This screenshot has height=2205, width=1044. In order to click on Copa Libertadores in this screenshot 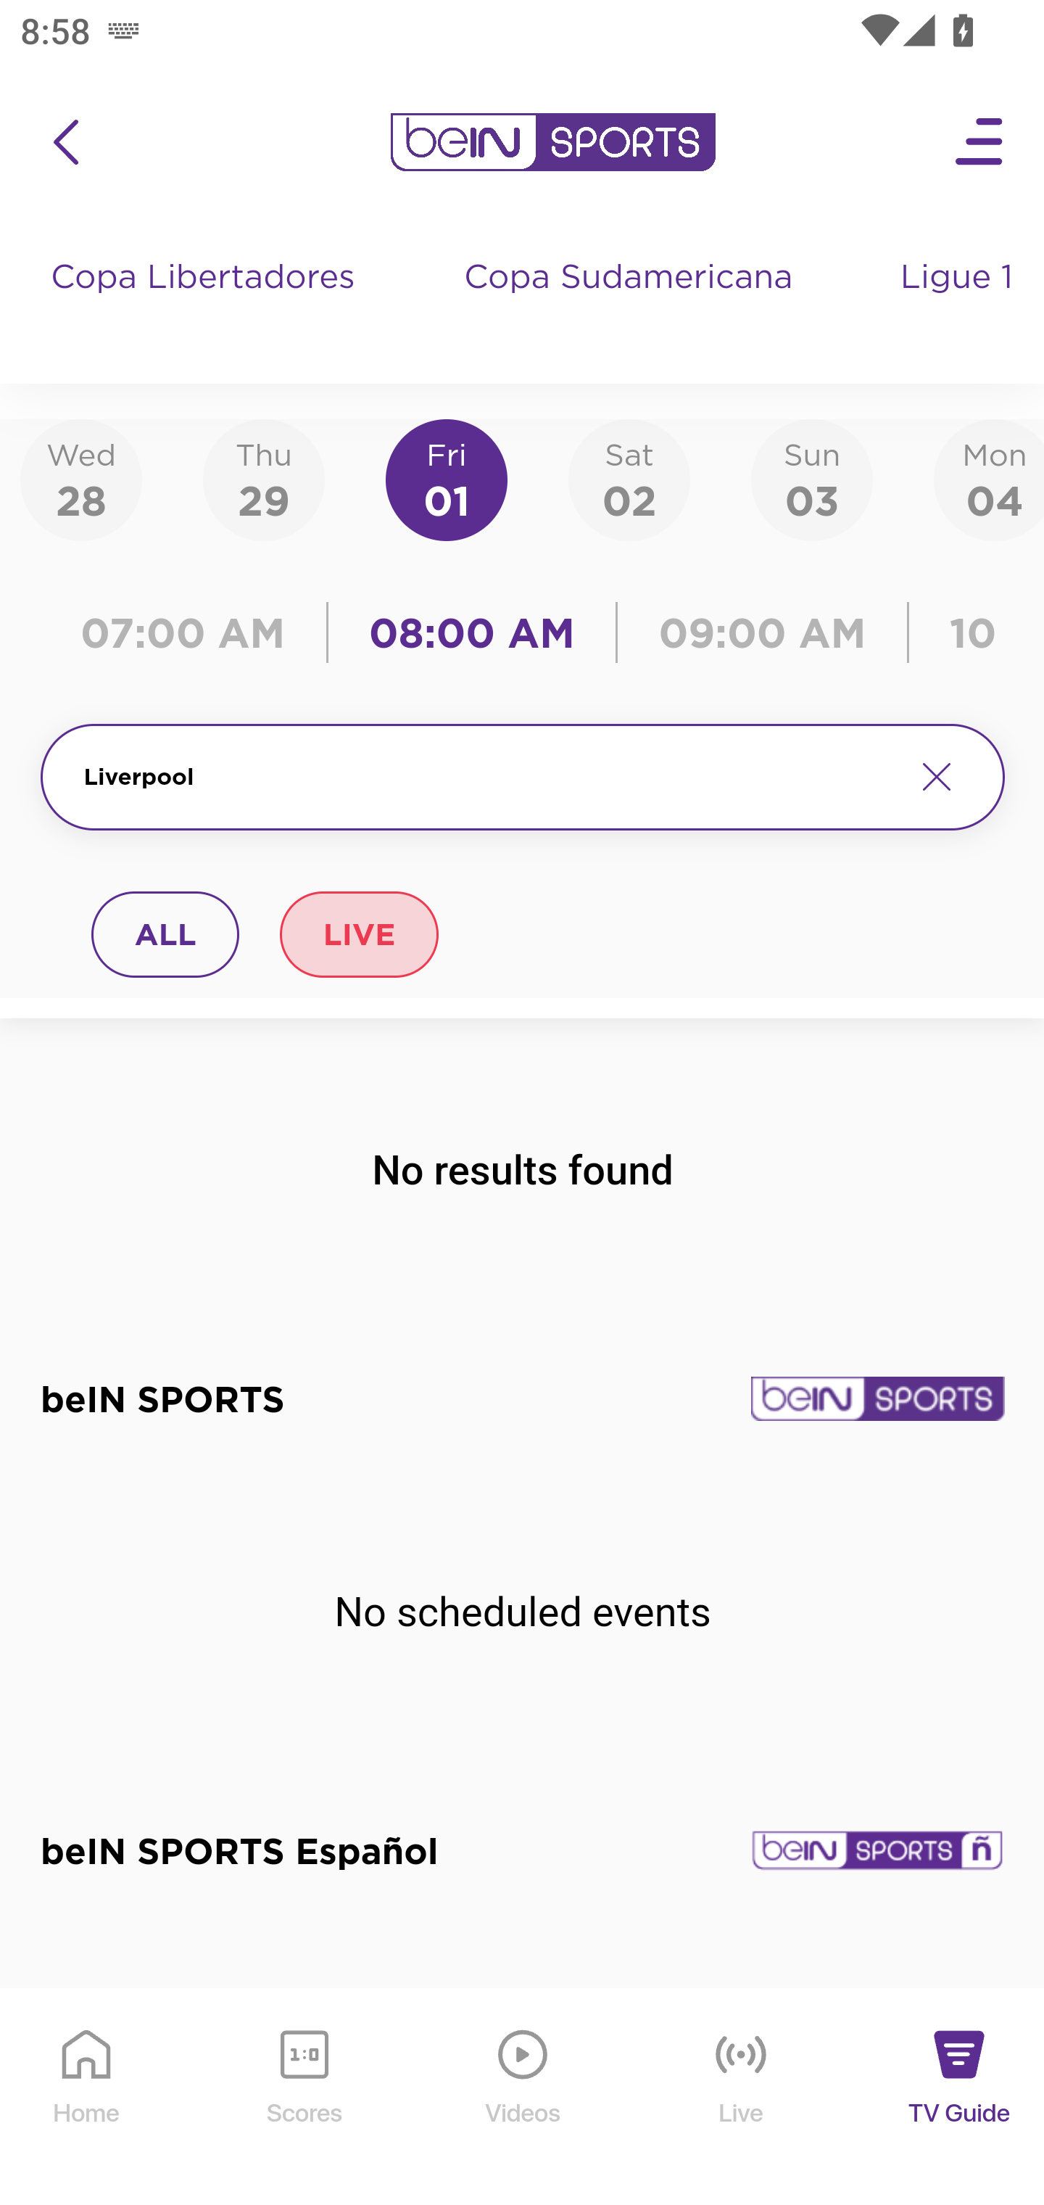, I will do `click(206, 305)`.